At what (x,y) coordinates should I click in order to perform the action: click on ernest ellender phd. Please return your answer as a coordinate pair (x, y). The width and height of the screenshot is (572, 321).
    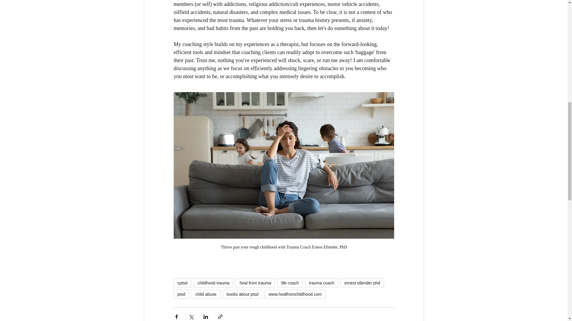
    Looking at the image, I should click on (362, 283).